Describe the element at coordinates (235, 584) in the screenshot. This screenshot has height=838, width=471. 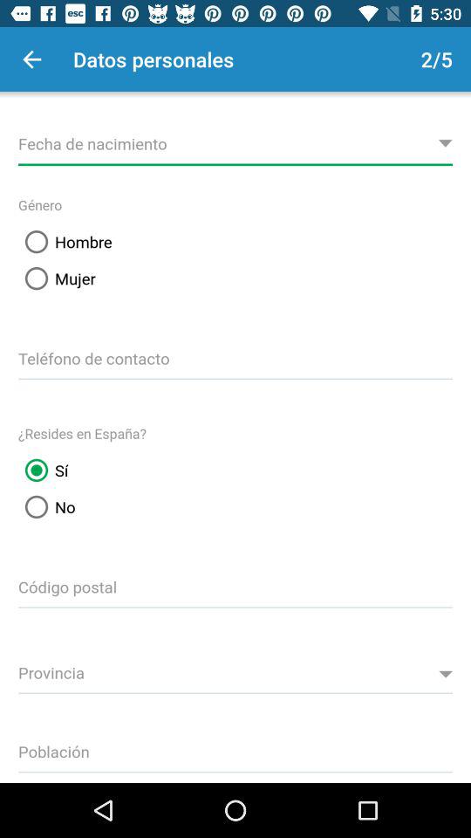
I see `input postal code` at that location.